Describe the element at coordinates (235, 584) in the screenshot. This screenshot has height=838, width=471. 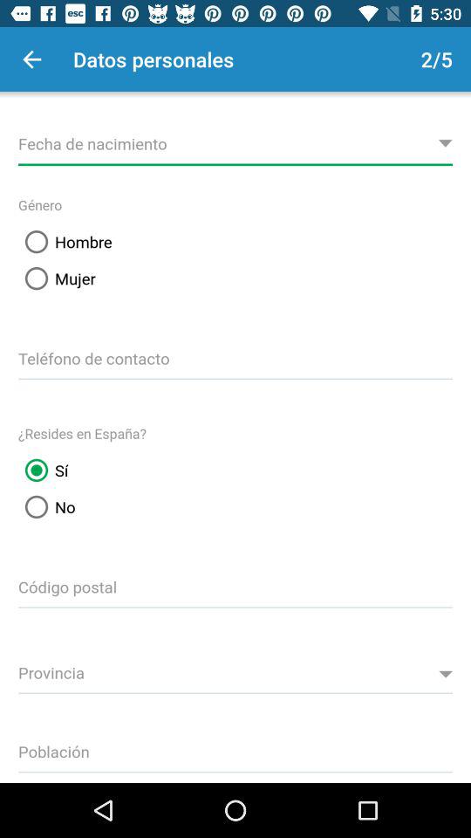
I see `input postal code` at that location.